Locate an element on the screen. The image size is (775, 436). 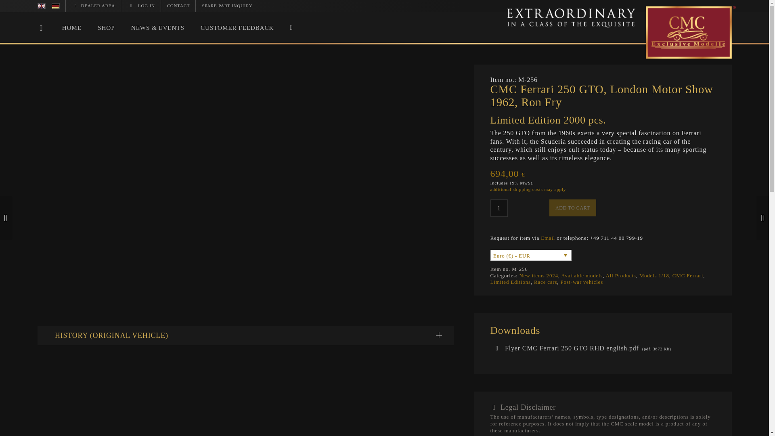
HOME is located at coordinates (71, 27).